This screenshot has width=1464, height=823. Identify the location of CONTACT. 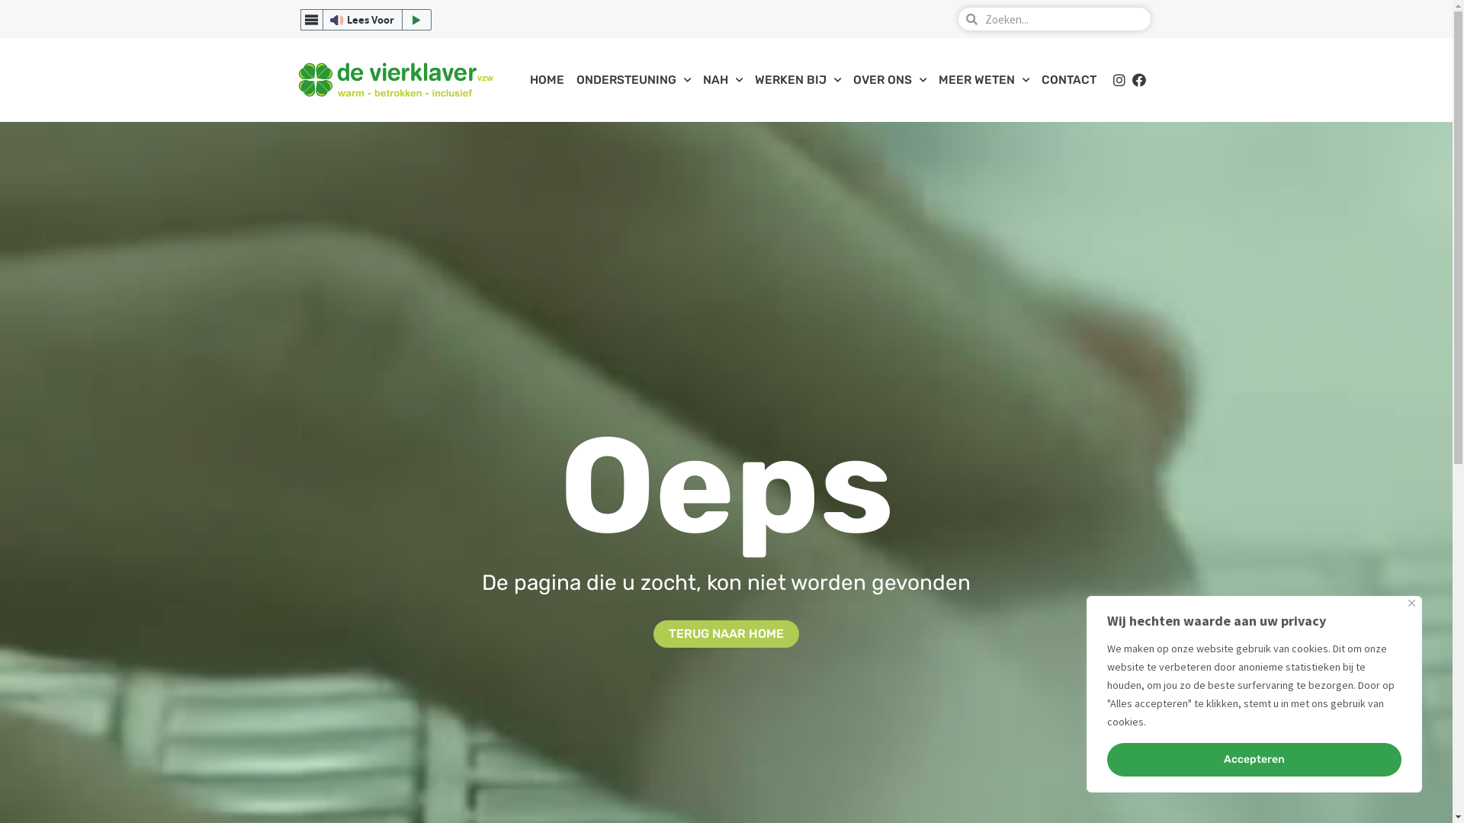
(1069, 80).